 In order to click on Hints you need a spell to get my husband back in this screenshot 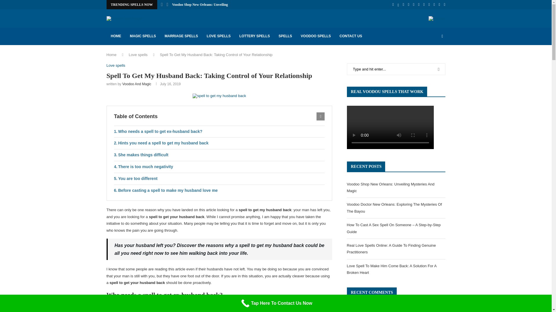, I will do `click(219, 143)`.